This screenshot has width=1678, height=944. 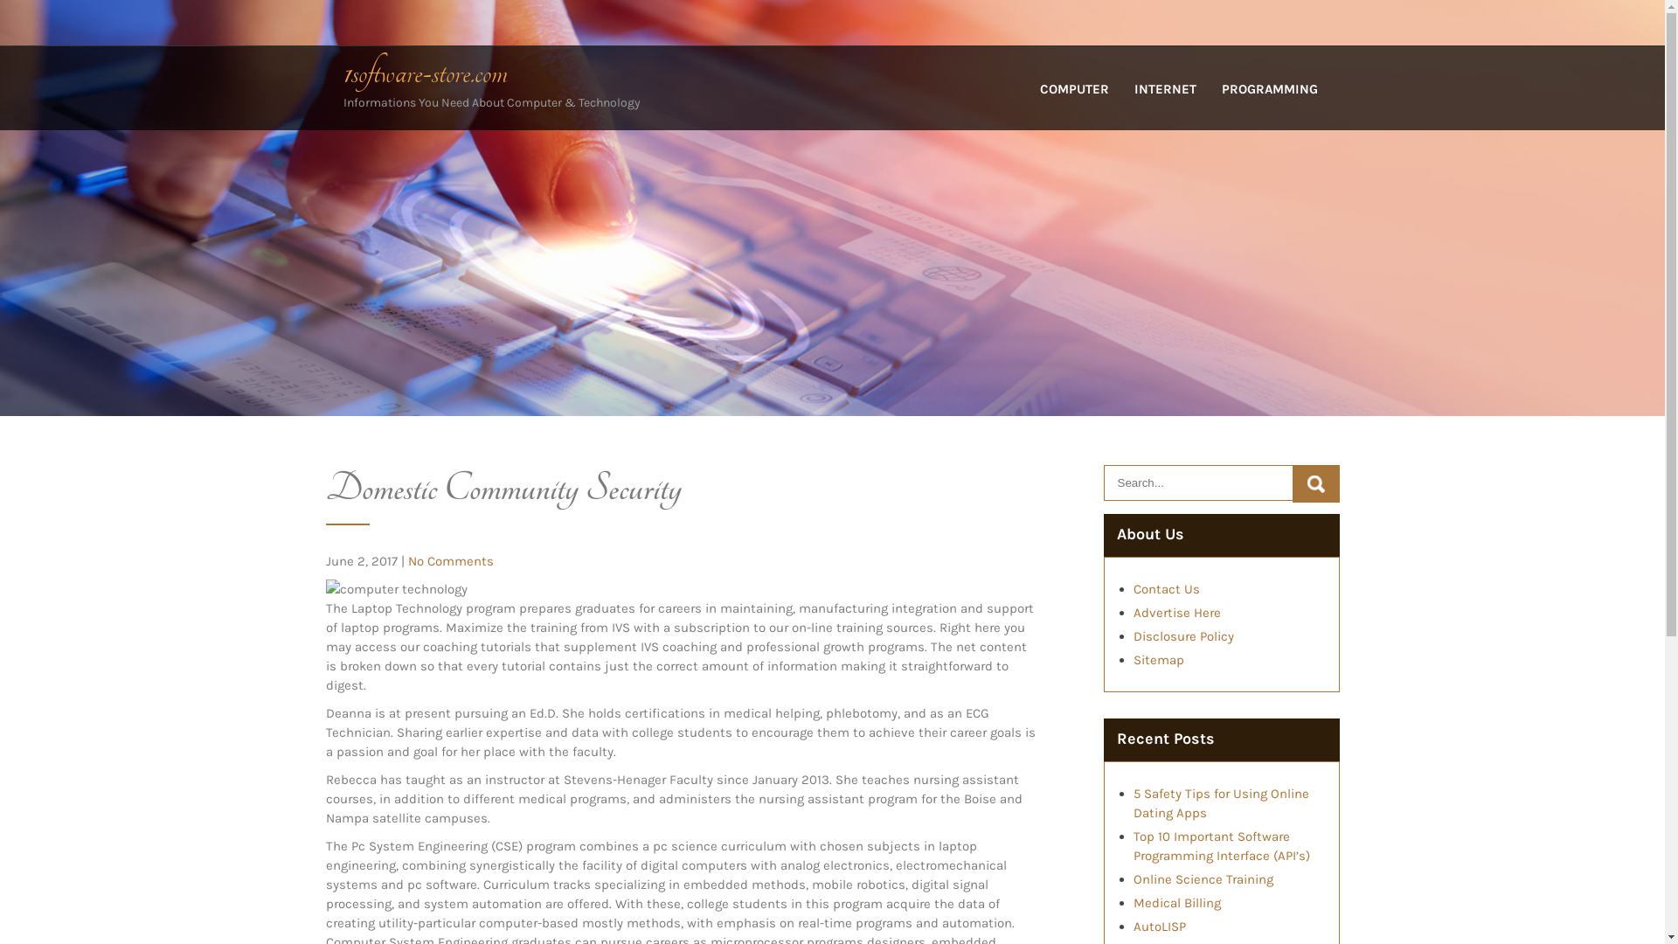 I want to click on Contact Us, so click(x=1166, y=589).